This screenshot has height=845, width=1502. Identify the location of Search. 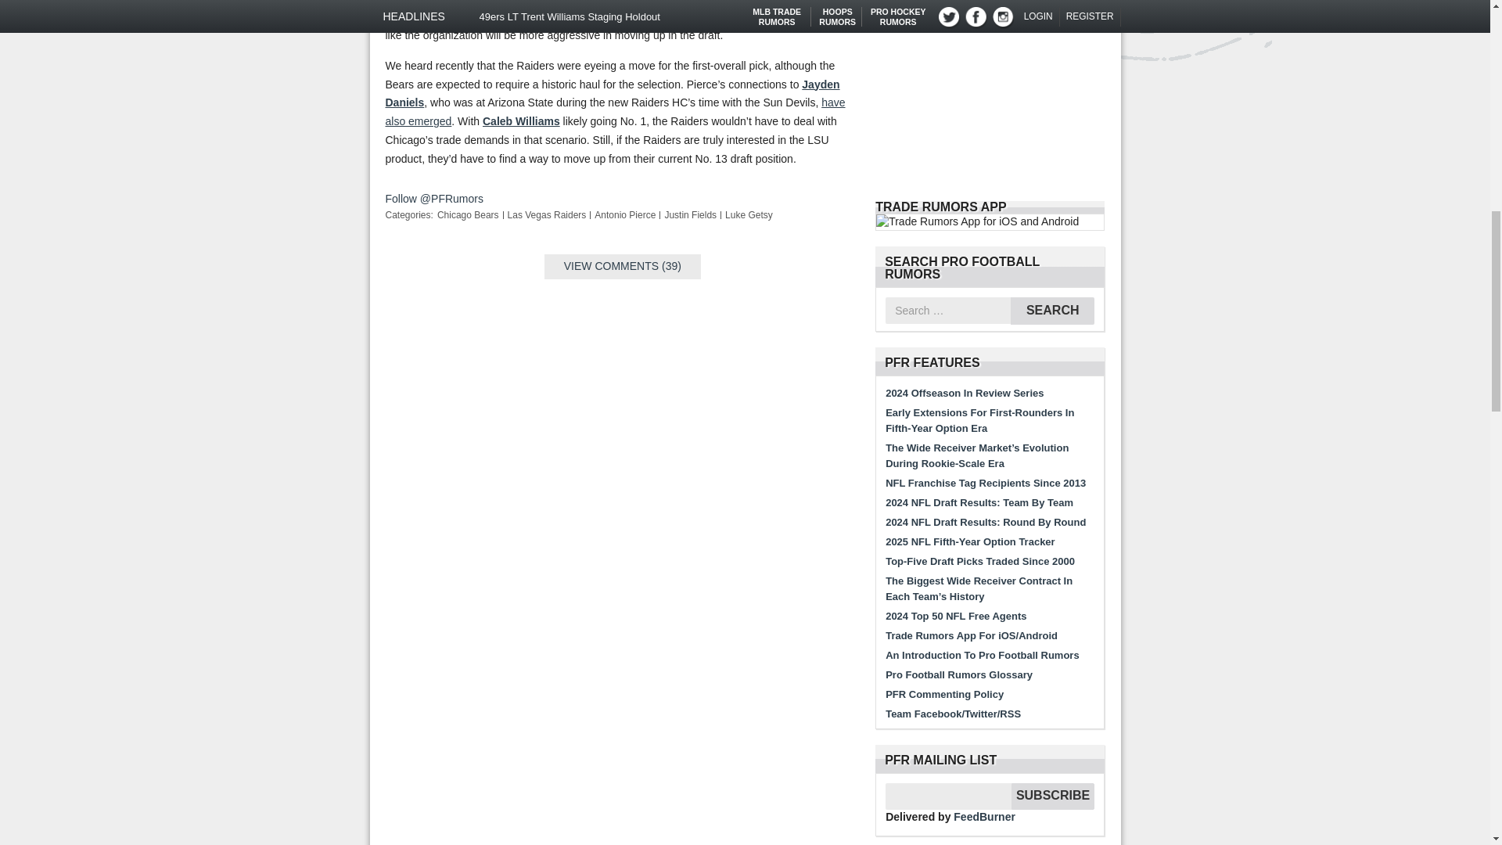
(1053, 311).